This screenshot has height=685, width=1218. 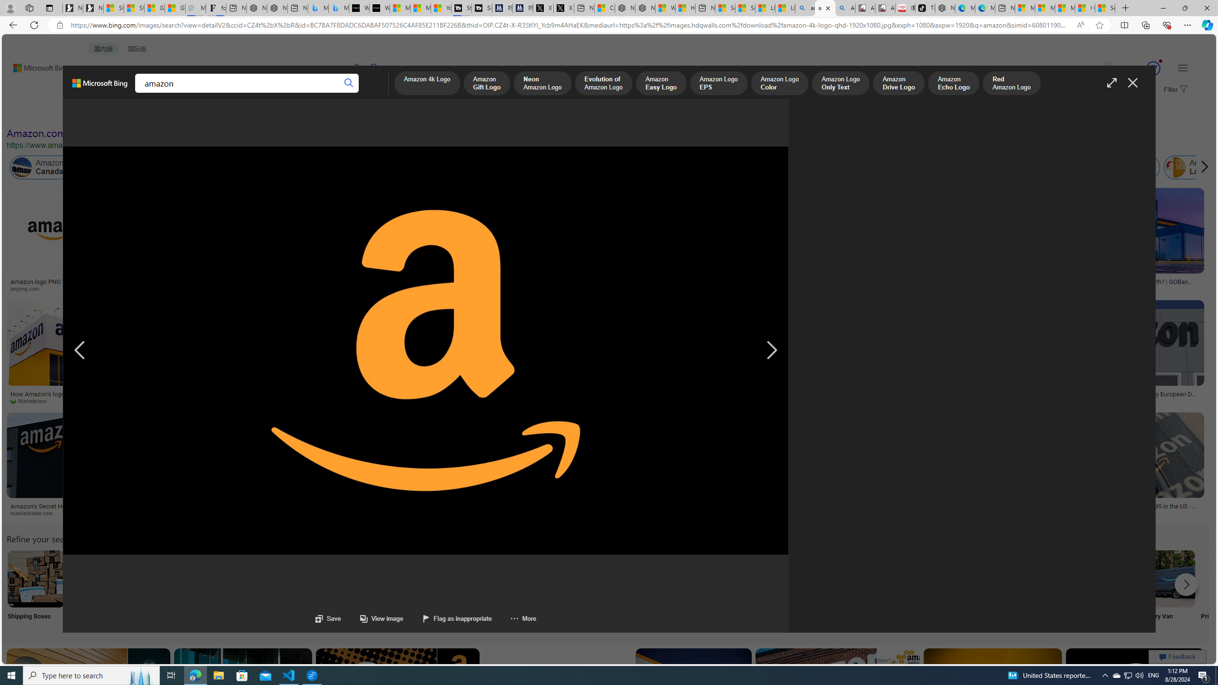 I want to click on Amazon Prime Membership, so click(x=630, y=167).